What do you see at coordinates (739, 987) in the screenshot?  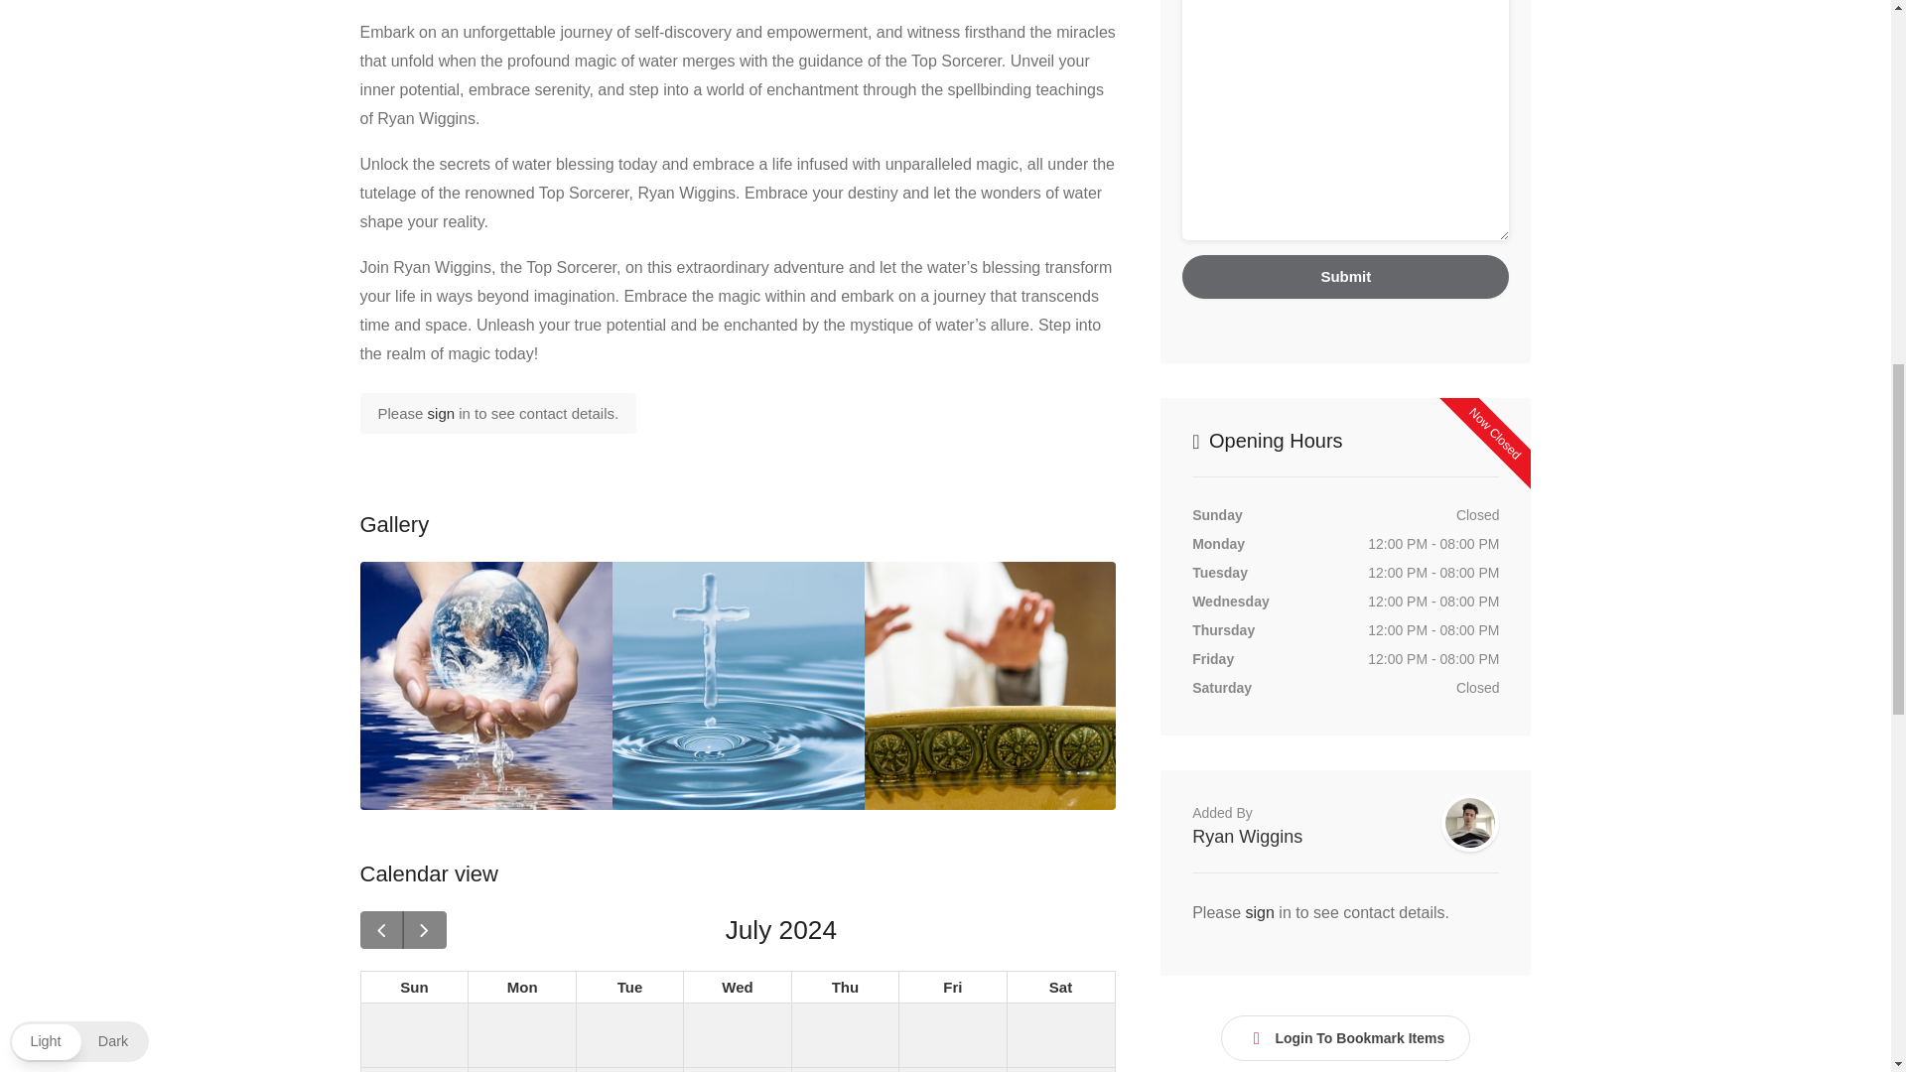 I see `Fri` at bounding box center [739, 987].